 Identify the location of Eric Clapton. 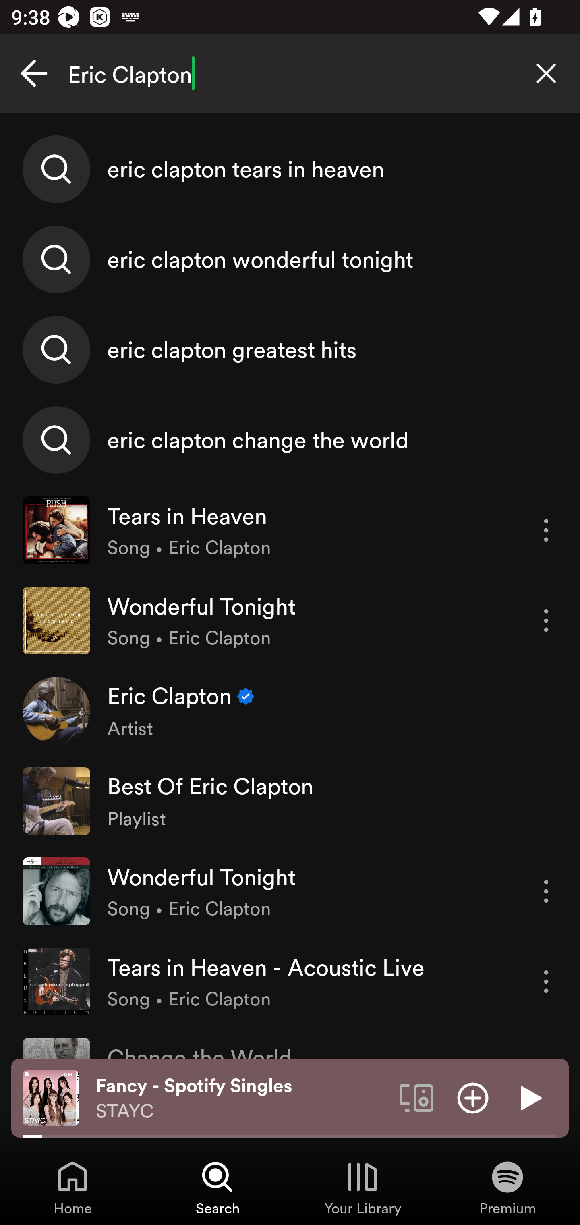
(290, 73).